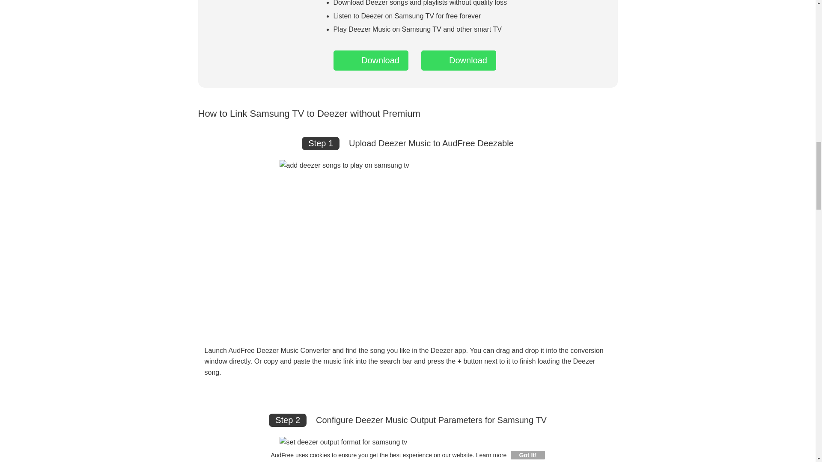 The height and width of the screenshot is (462, 822). Describe the element at coordinates (459, 60) in the screenshot. I see `Download` at that location.